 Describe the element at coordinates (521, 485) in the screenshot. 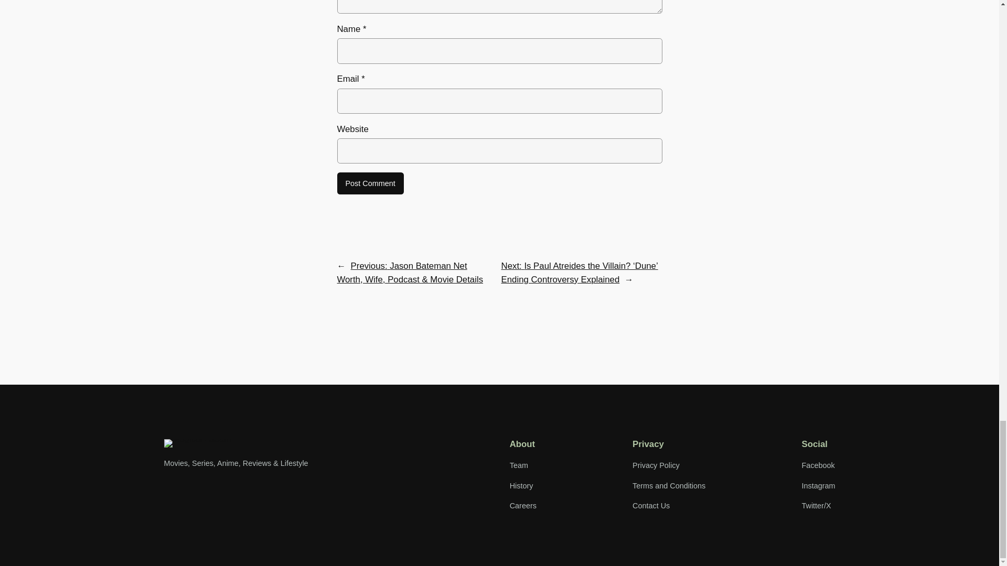

I see `History` at that location.